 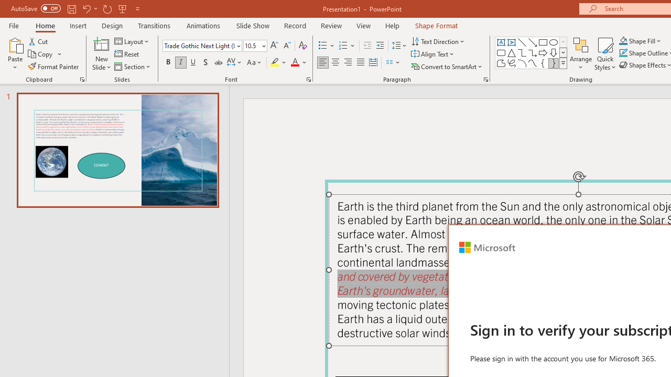 I want to click on Italic, so click(x=180, y=63).